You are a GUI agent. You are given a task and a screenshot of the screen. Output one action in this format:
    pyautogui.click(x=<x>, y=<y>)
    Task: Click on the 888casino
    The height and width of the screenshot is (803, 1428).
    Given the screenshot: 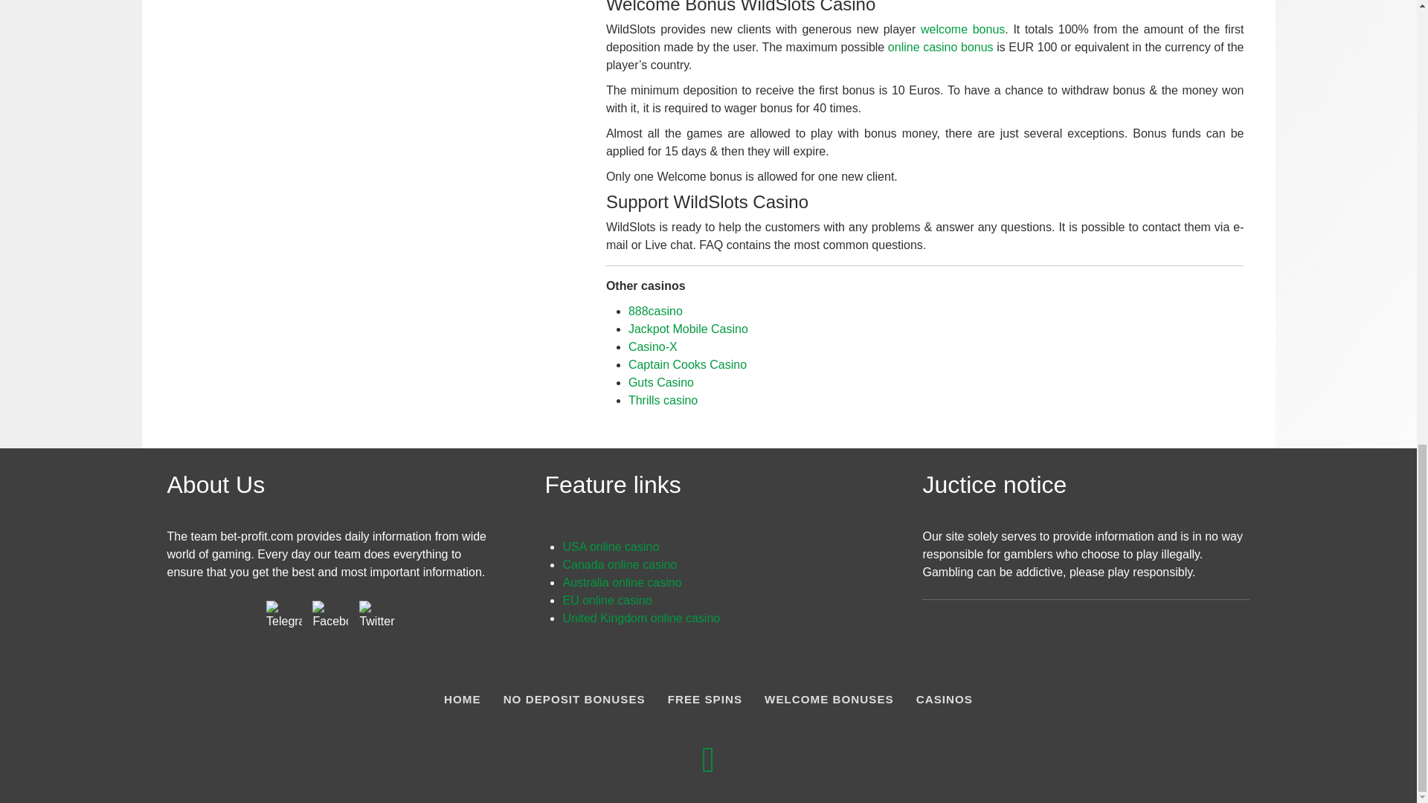 What is the action you would take?
    pyautogui.click(x=654, y=310)
    